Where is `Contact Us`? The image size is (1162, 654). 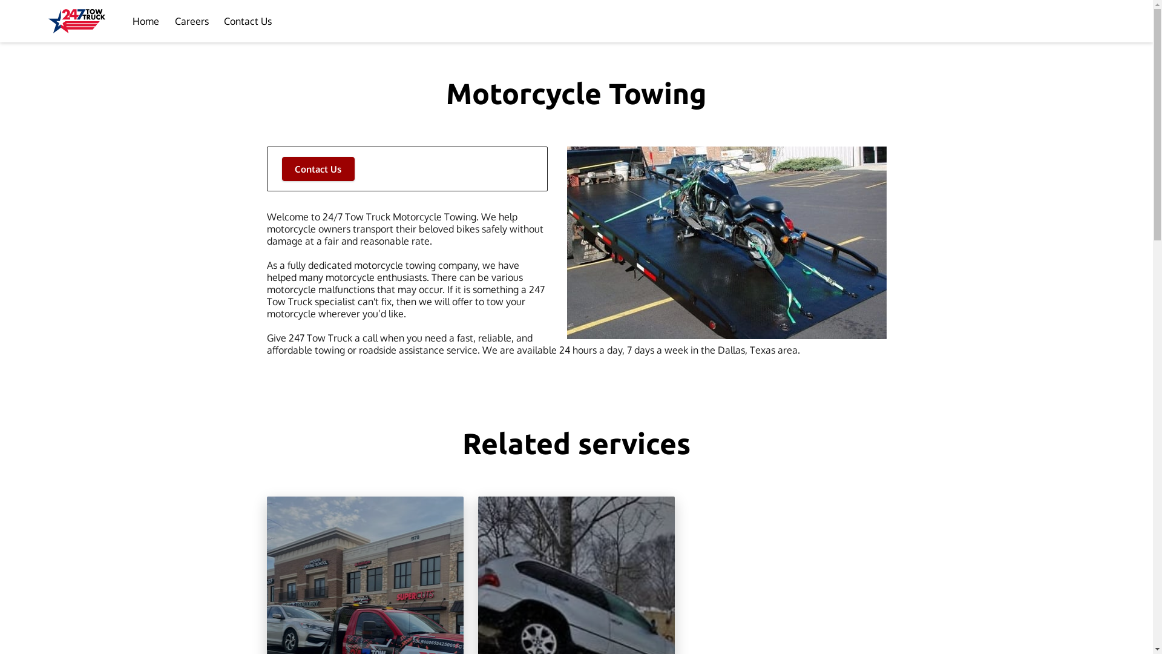 Contact Us is located at coordinates (318, 169).